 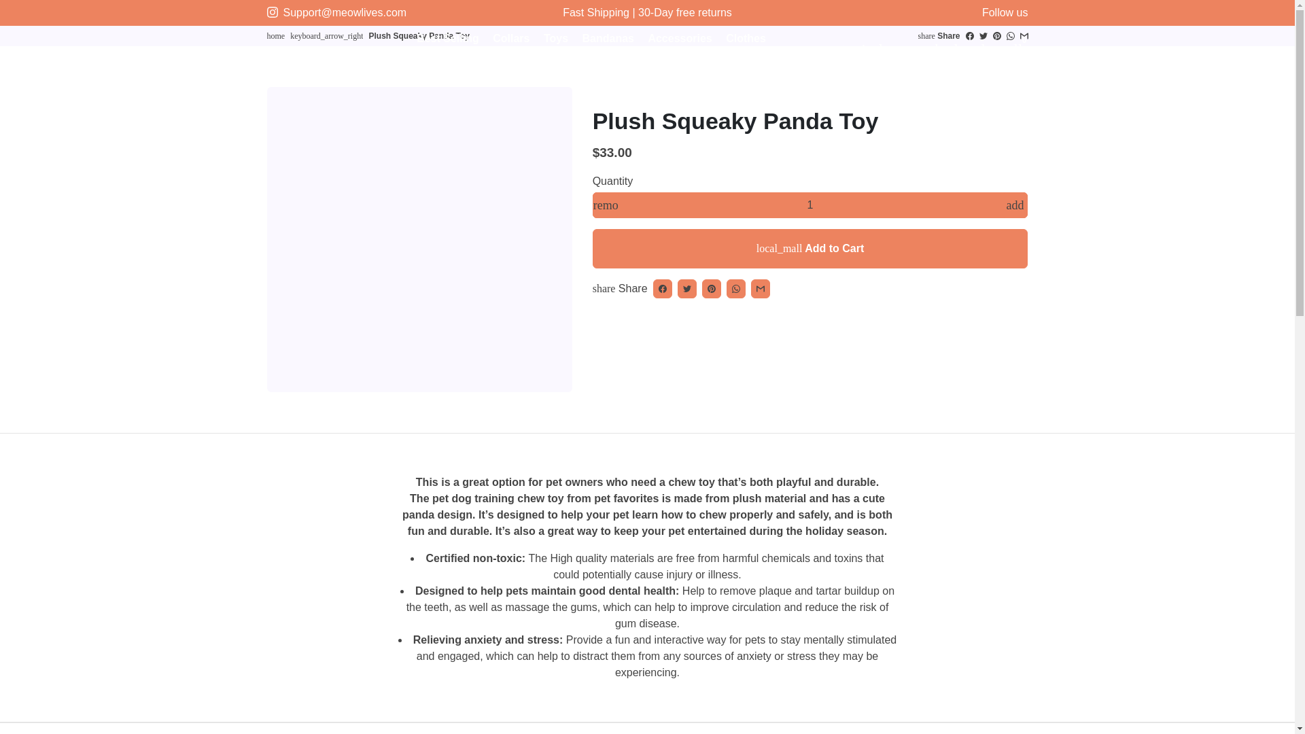 I want to click on Toys, so click(x=556, y=38).